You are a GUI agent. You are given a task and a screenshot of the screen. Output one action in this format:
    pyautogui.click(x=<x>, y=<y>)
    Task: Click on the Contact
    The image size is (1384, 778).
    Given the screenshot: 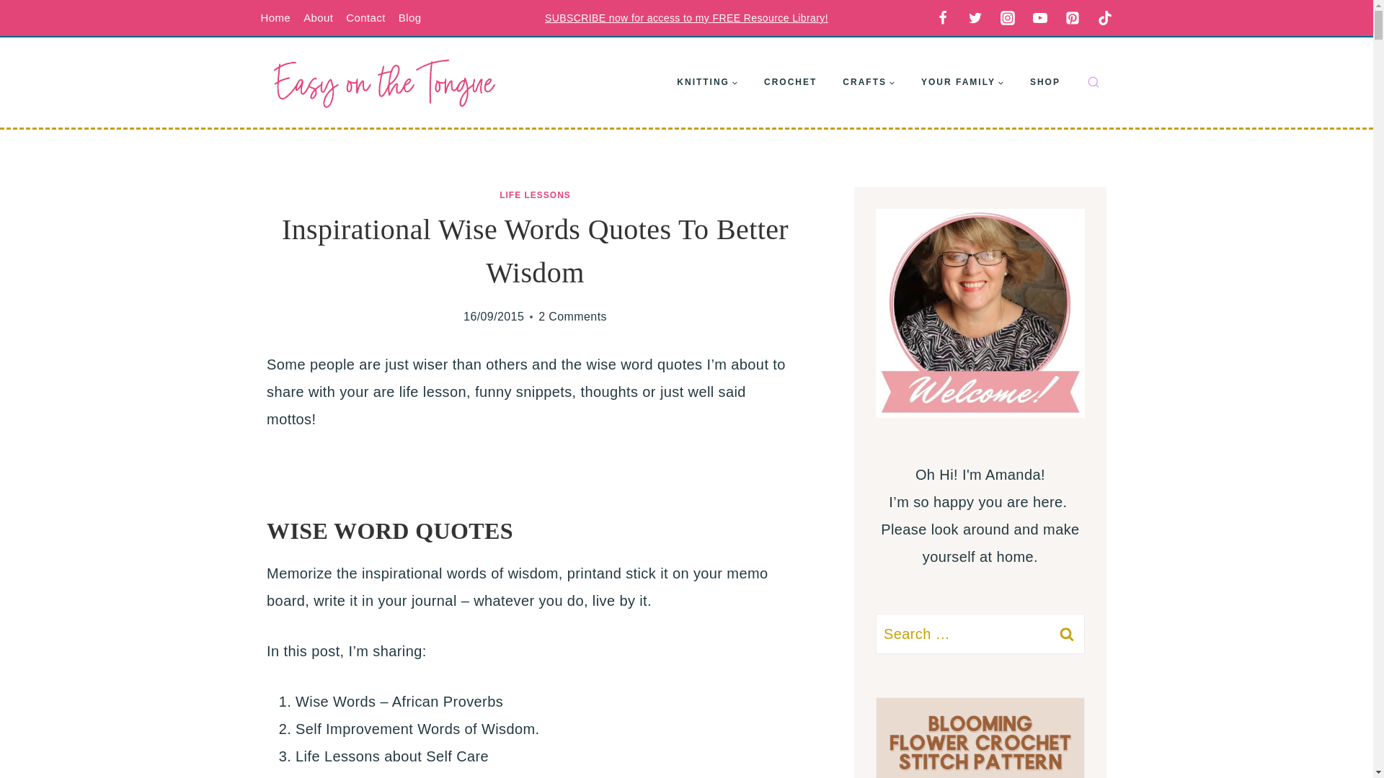 What is the action you would take?
    pyautogui.click(x=365, y=18)
    